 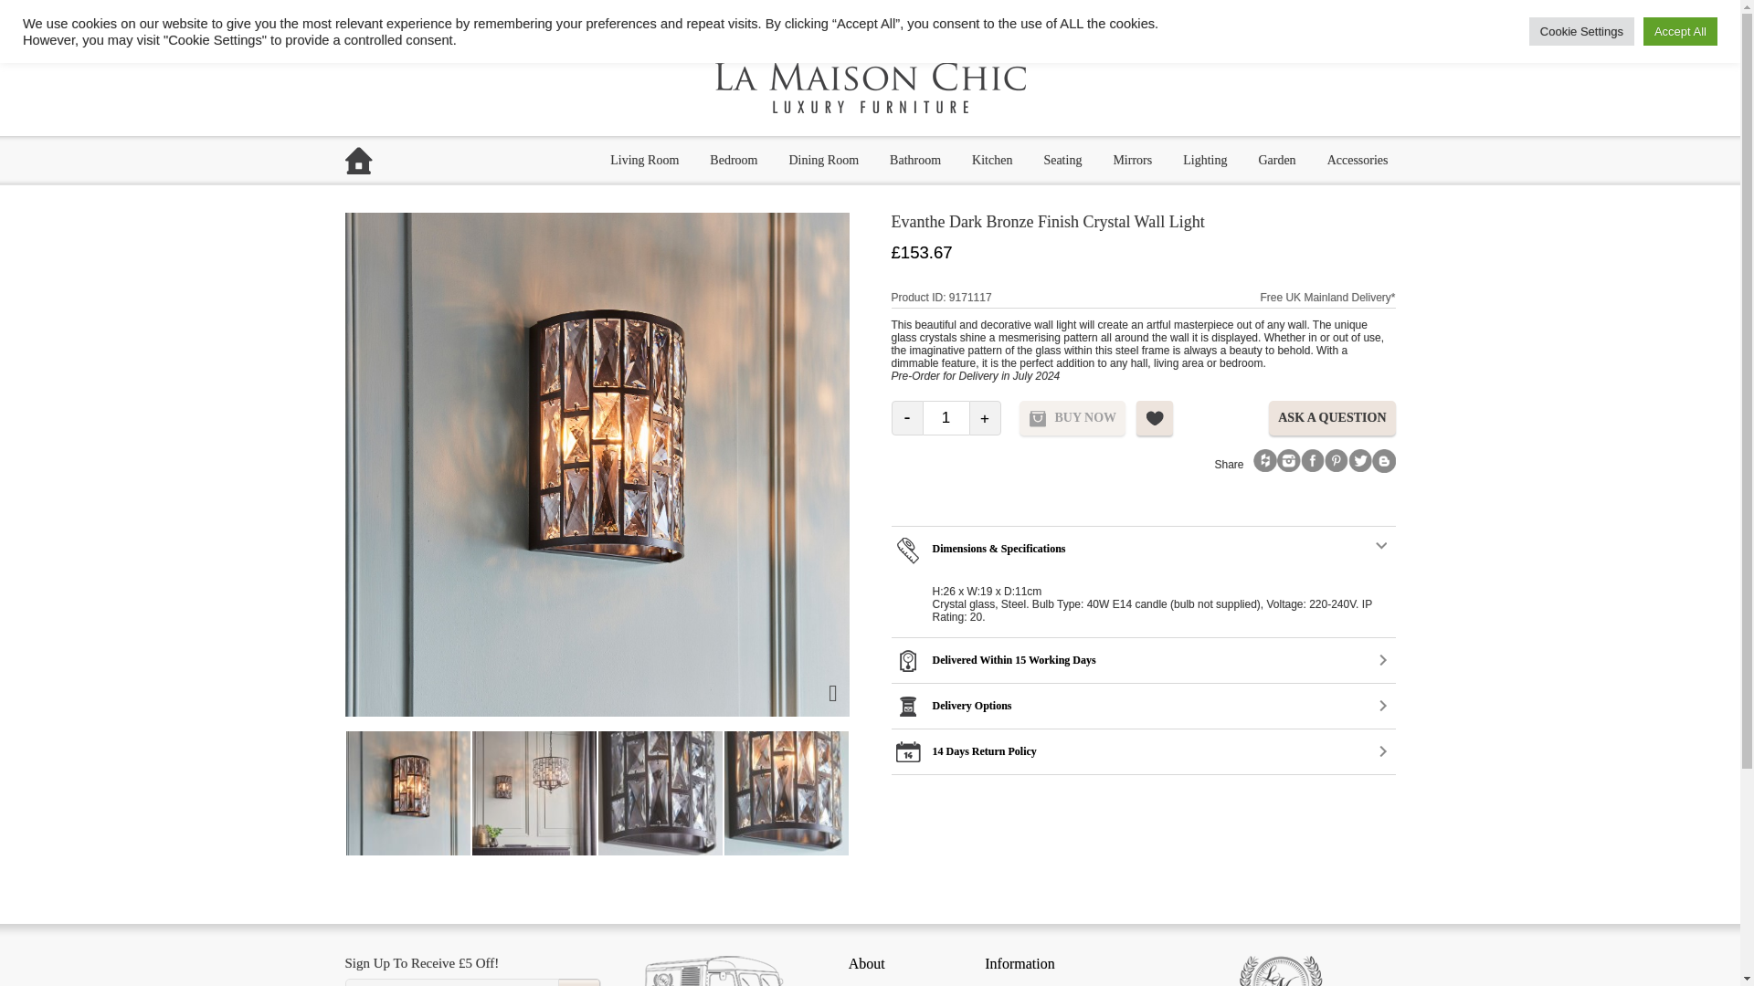 What do you see at coordinates (579, 982) in the screenshot?
I see `Sign up` at bounding box center [579, 982].